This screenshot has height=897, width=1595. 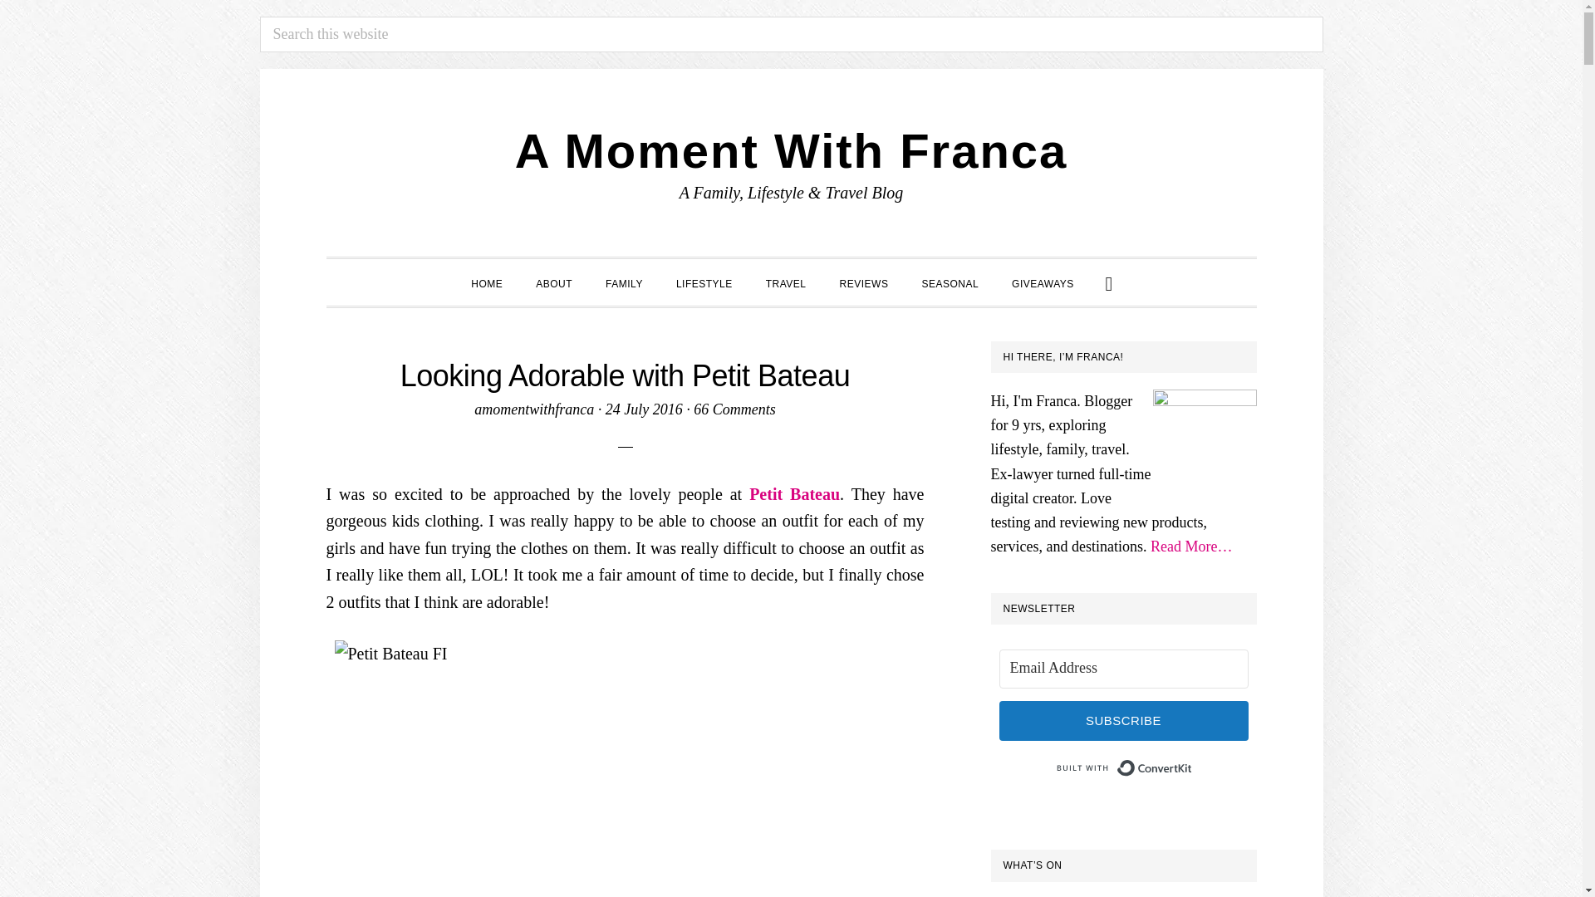 I want to click on ABOUT, so click(x=553, y=282).